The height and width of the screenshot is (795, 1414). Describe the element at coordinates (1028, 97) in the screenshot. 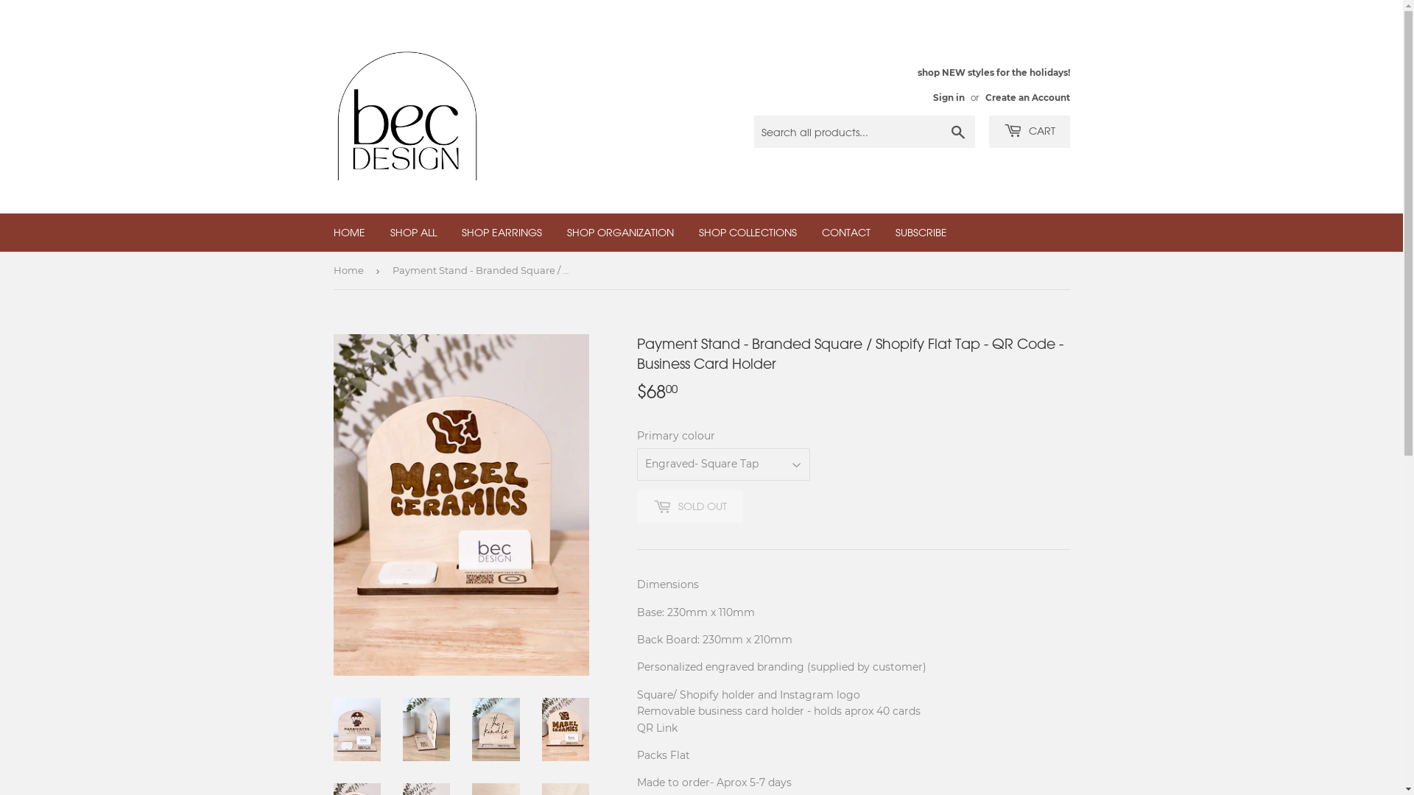

I see `Create an Account` at that location.